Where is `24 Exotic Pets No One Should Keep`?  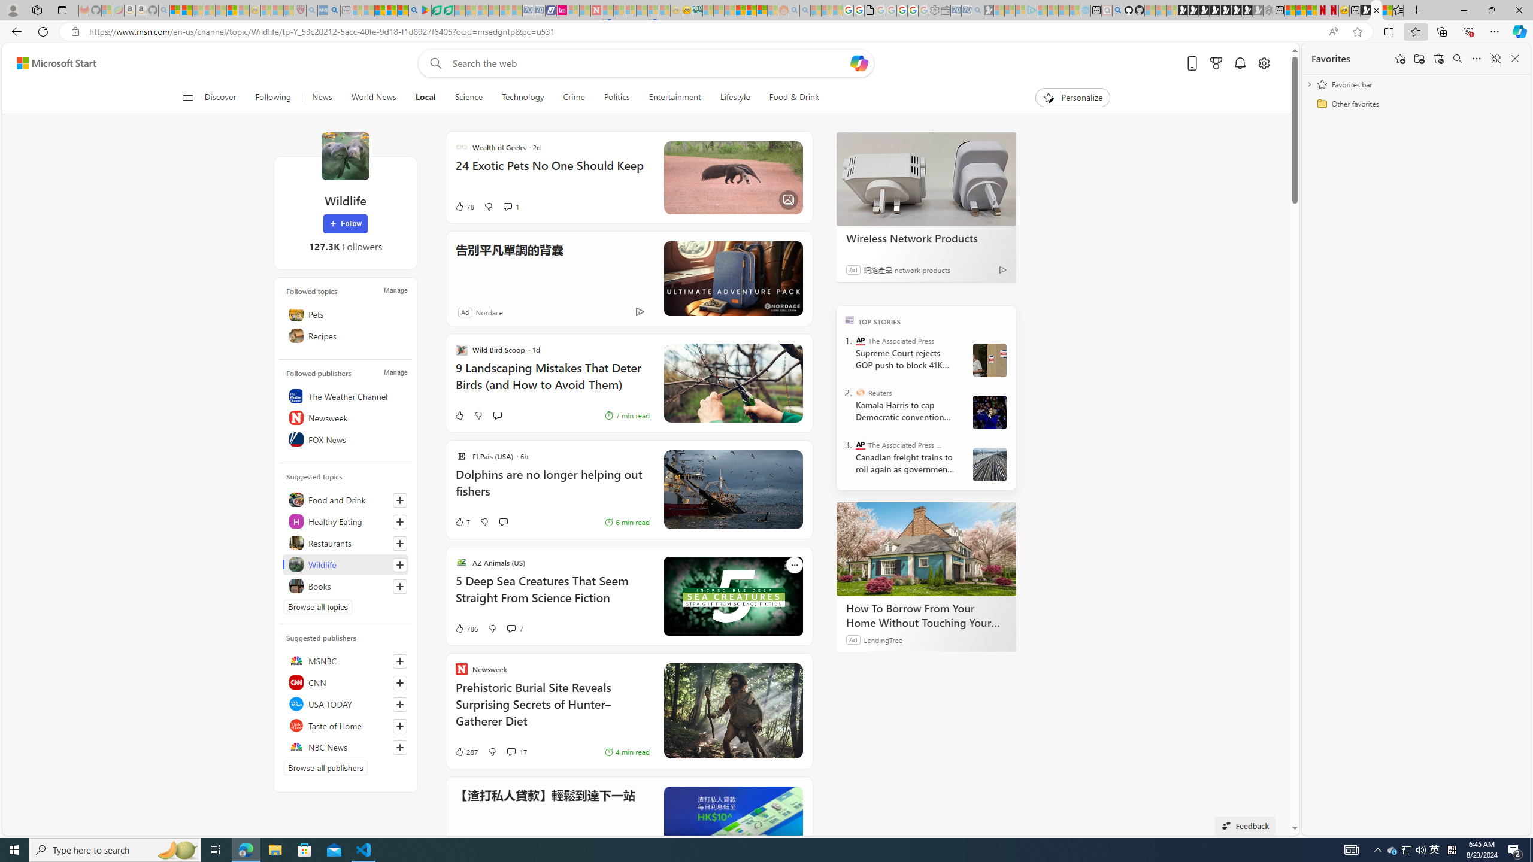
24 Exotic Pets No One Should Keep is located at coordinates (552, 172).